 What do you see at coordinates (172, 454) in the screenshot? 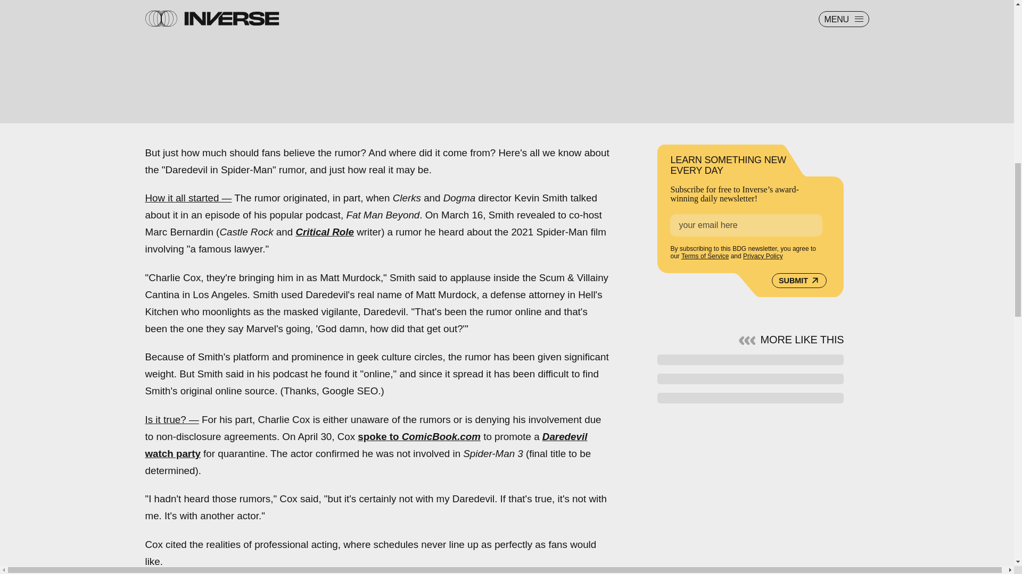
I see `watch party` at bounding box center [172, 454].